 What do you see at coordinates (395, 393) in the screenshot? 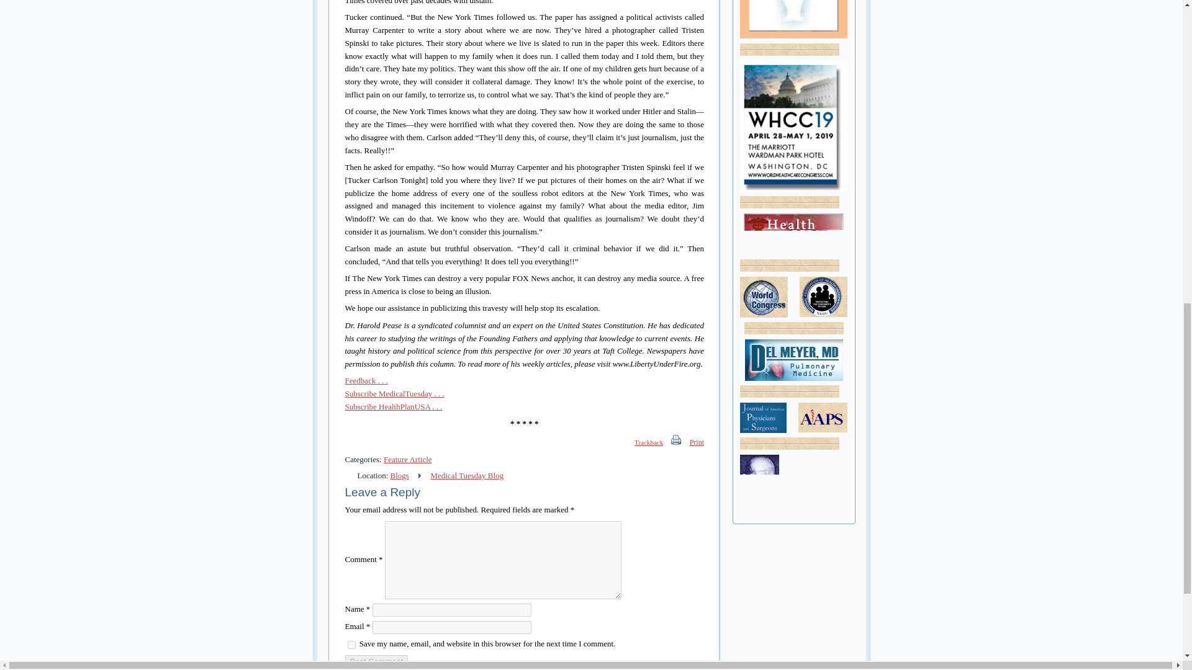
I see `Subscribe MedicalTuesday . . .` at bounding box center [395, 393].